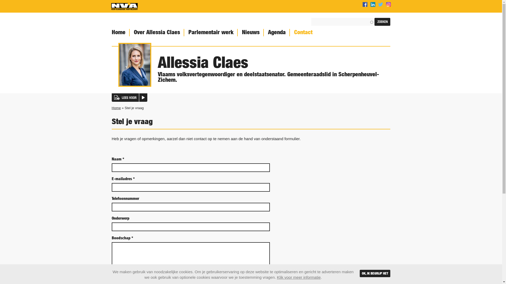 This screenshot has width=506, height=284. What do you see at coordinates (210, 33) in the screenshot?
I see `Parlementair werk` at bounding box center [210, 33].